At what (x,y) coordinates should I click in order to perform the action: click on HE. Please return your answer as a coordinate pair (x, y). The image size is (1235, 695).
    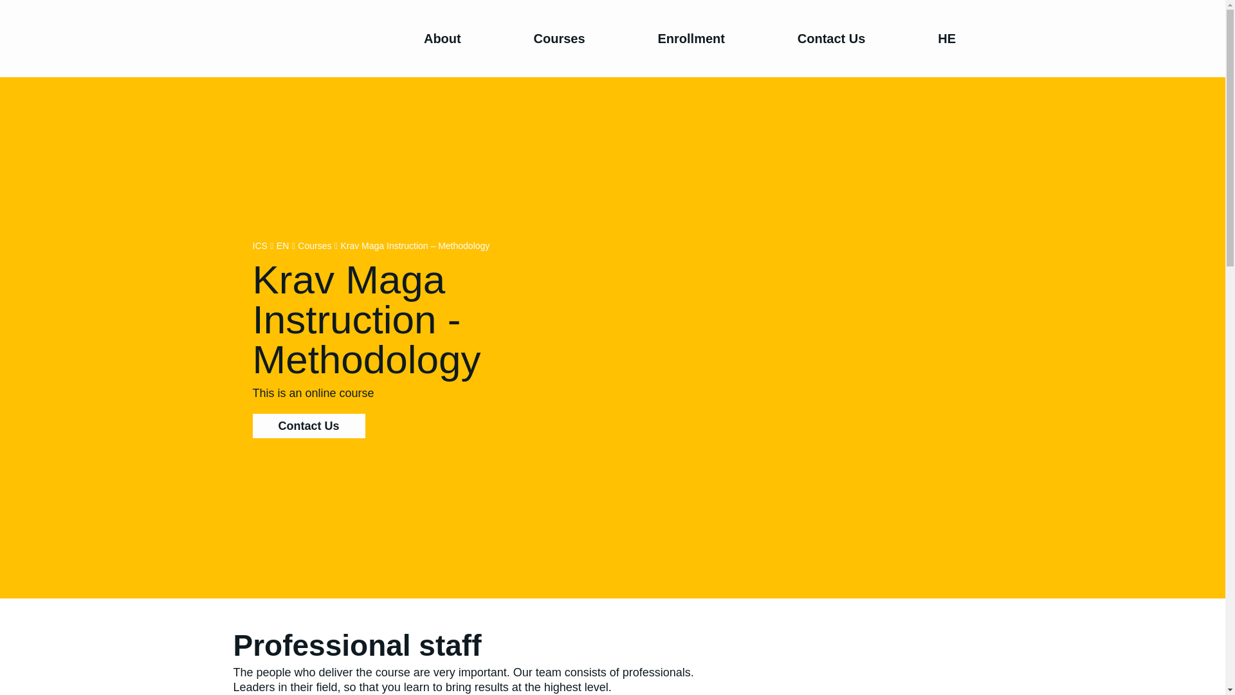
    Looking at the image, I should click on (947, 39).